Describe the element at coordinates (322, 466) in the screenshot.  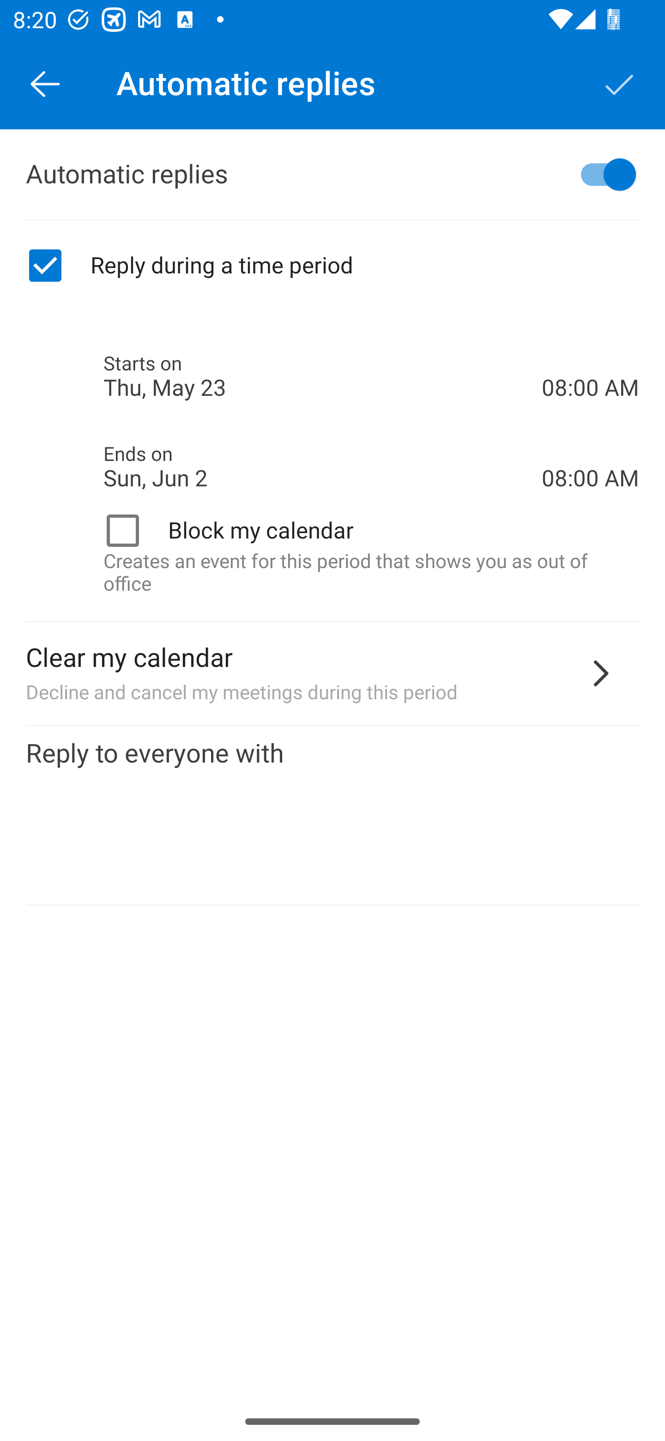
I see `Ends on Sun, Jun 2` at that location.